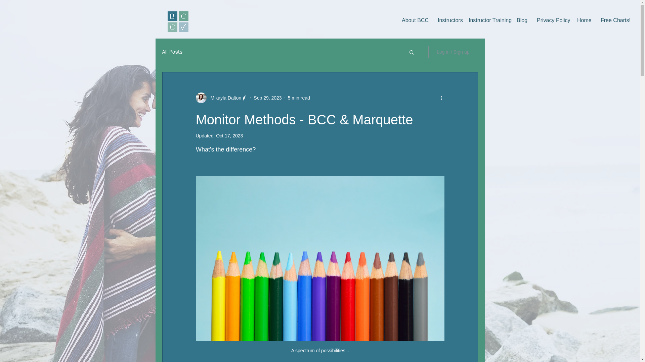  What do you see at coordinates (229, 135) in the screenshot?
I see `Oct 17, 2023` at bounding box center [229, 135].